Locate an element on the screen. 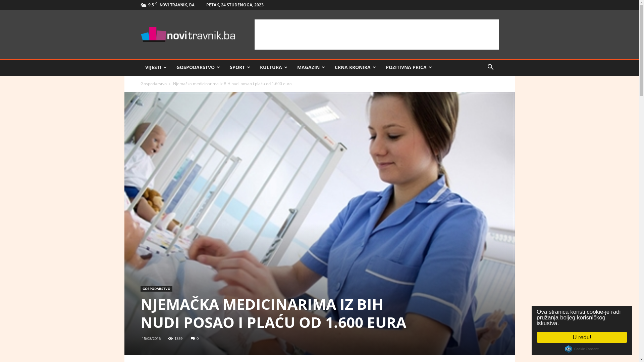  U redu! is located at coordinates (582, 337).